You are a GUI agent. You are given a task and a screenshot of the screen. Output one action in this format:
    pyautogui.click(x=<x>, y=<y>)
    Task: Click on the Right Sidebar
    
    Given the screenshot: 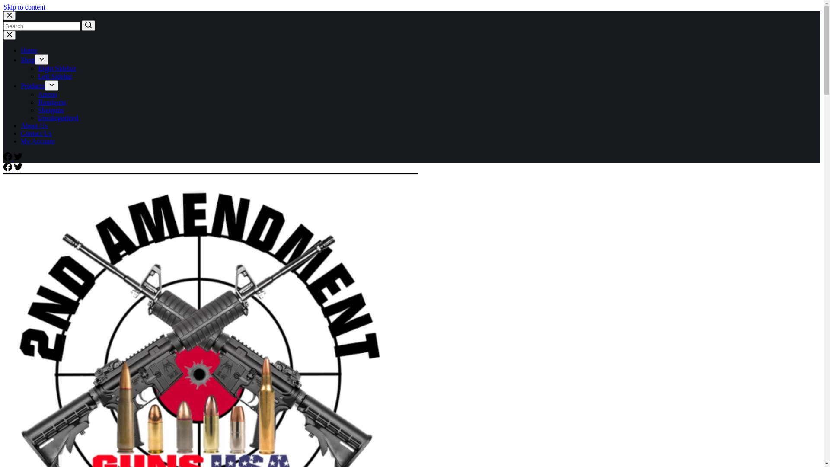 What is the action you would take?
    pyautogui.click(x=57, y=68)
    